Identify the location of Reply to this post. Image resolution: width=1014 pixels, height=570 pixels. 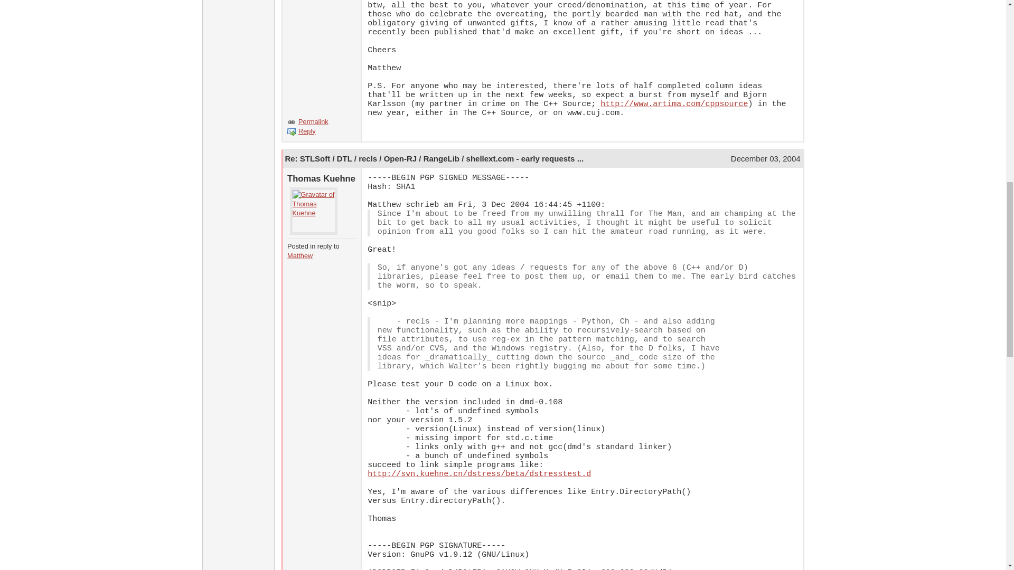
(307, 131).